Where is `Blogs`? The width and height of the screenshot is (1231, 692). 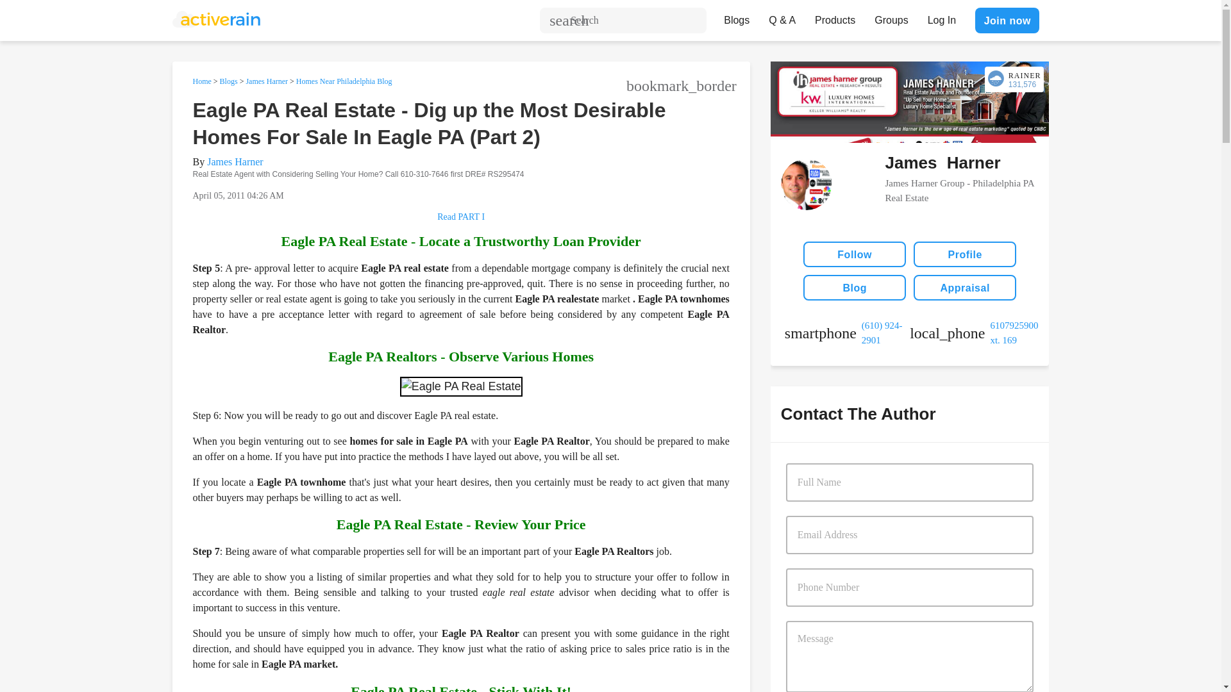 Blogs is located at coordinates (736, 17).